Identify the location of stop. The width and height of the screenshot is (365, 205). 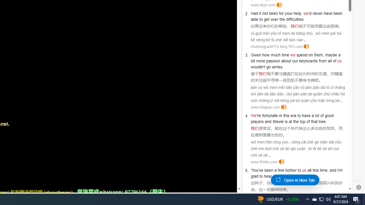
(298, 176).